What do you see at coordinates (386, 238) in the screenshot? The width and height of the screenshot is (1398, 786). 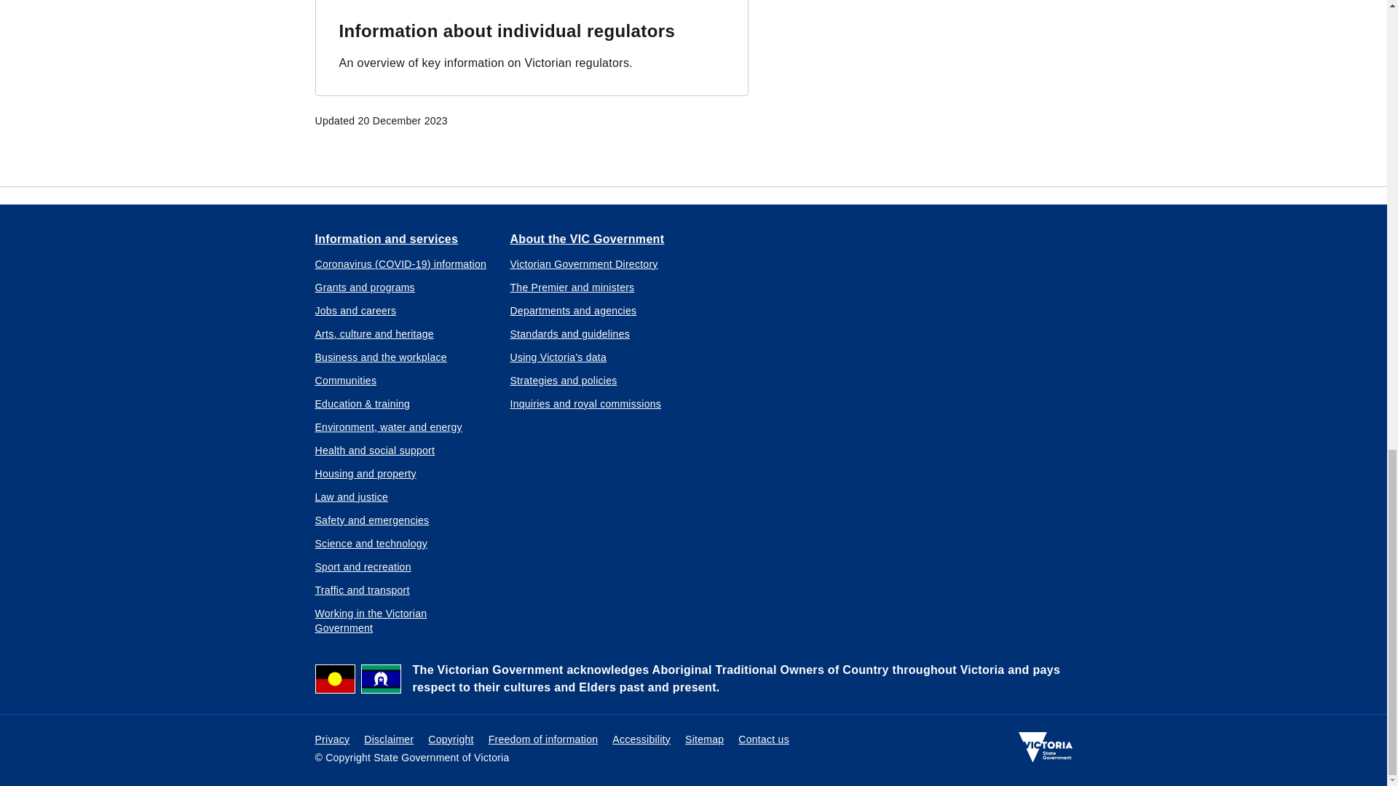 I see `Information and services` at bounding box center [386, 238].